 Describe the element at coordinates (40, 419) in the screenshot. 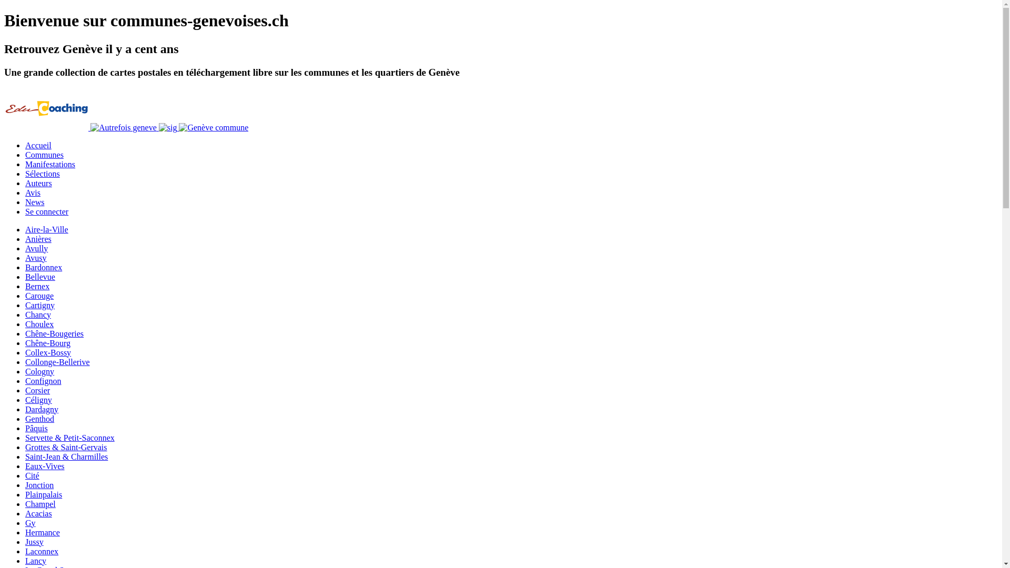

I see `Genthod` at that location.